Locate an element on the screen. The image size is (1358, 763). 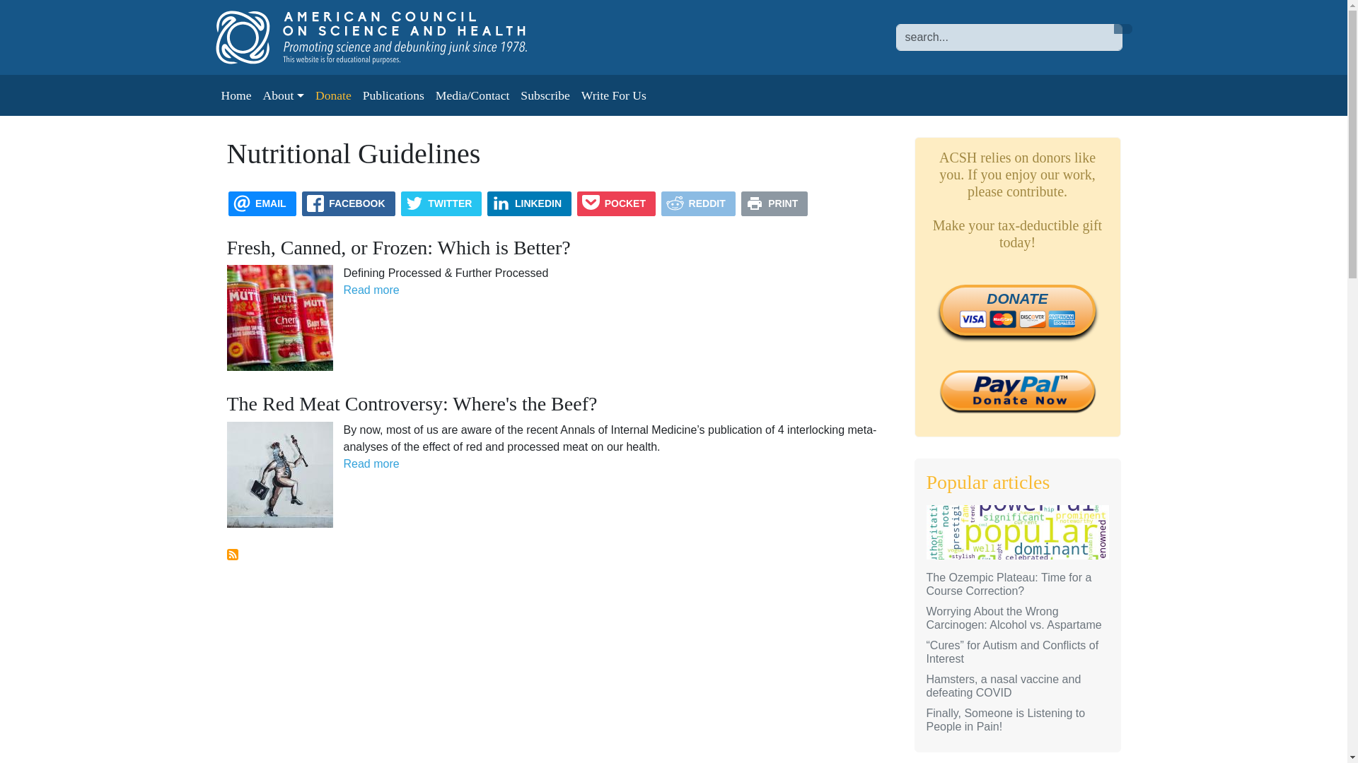
Fresh, Canned, or Frozen: Which is Better? is located at coordinates (398, 247).